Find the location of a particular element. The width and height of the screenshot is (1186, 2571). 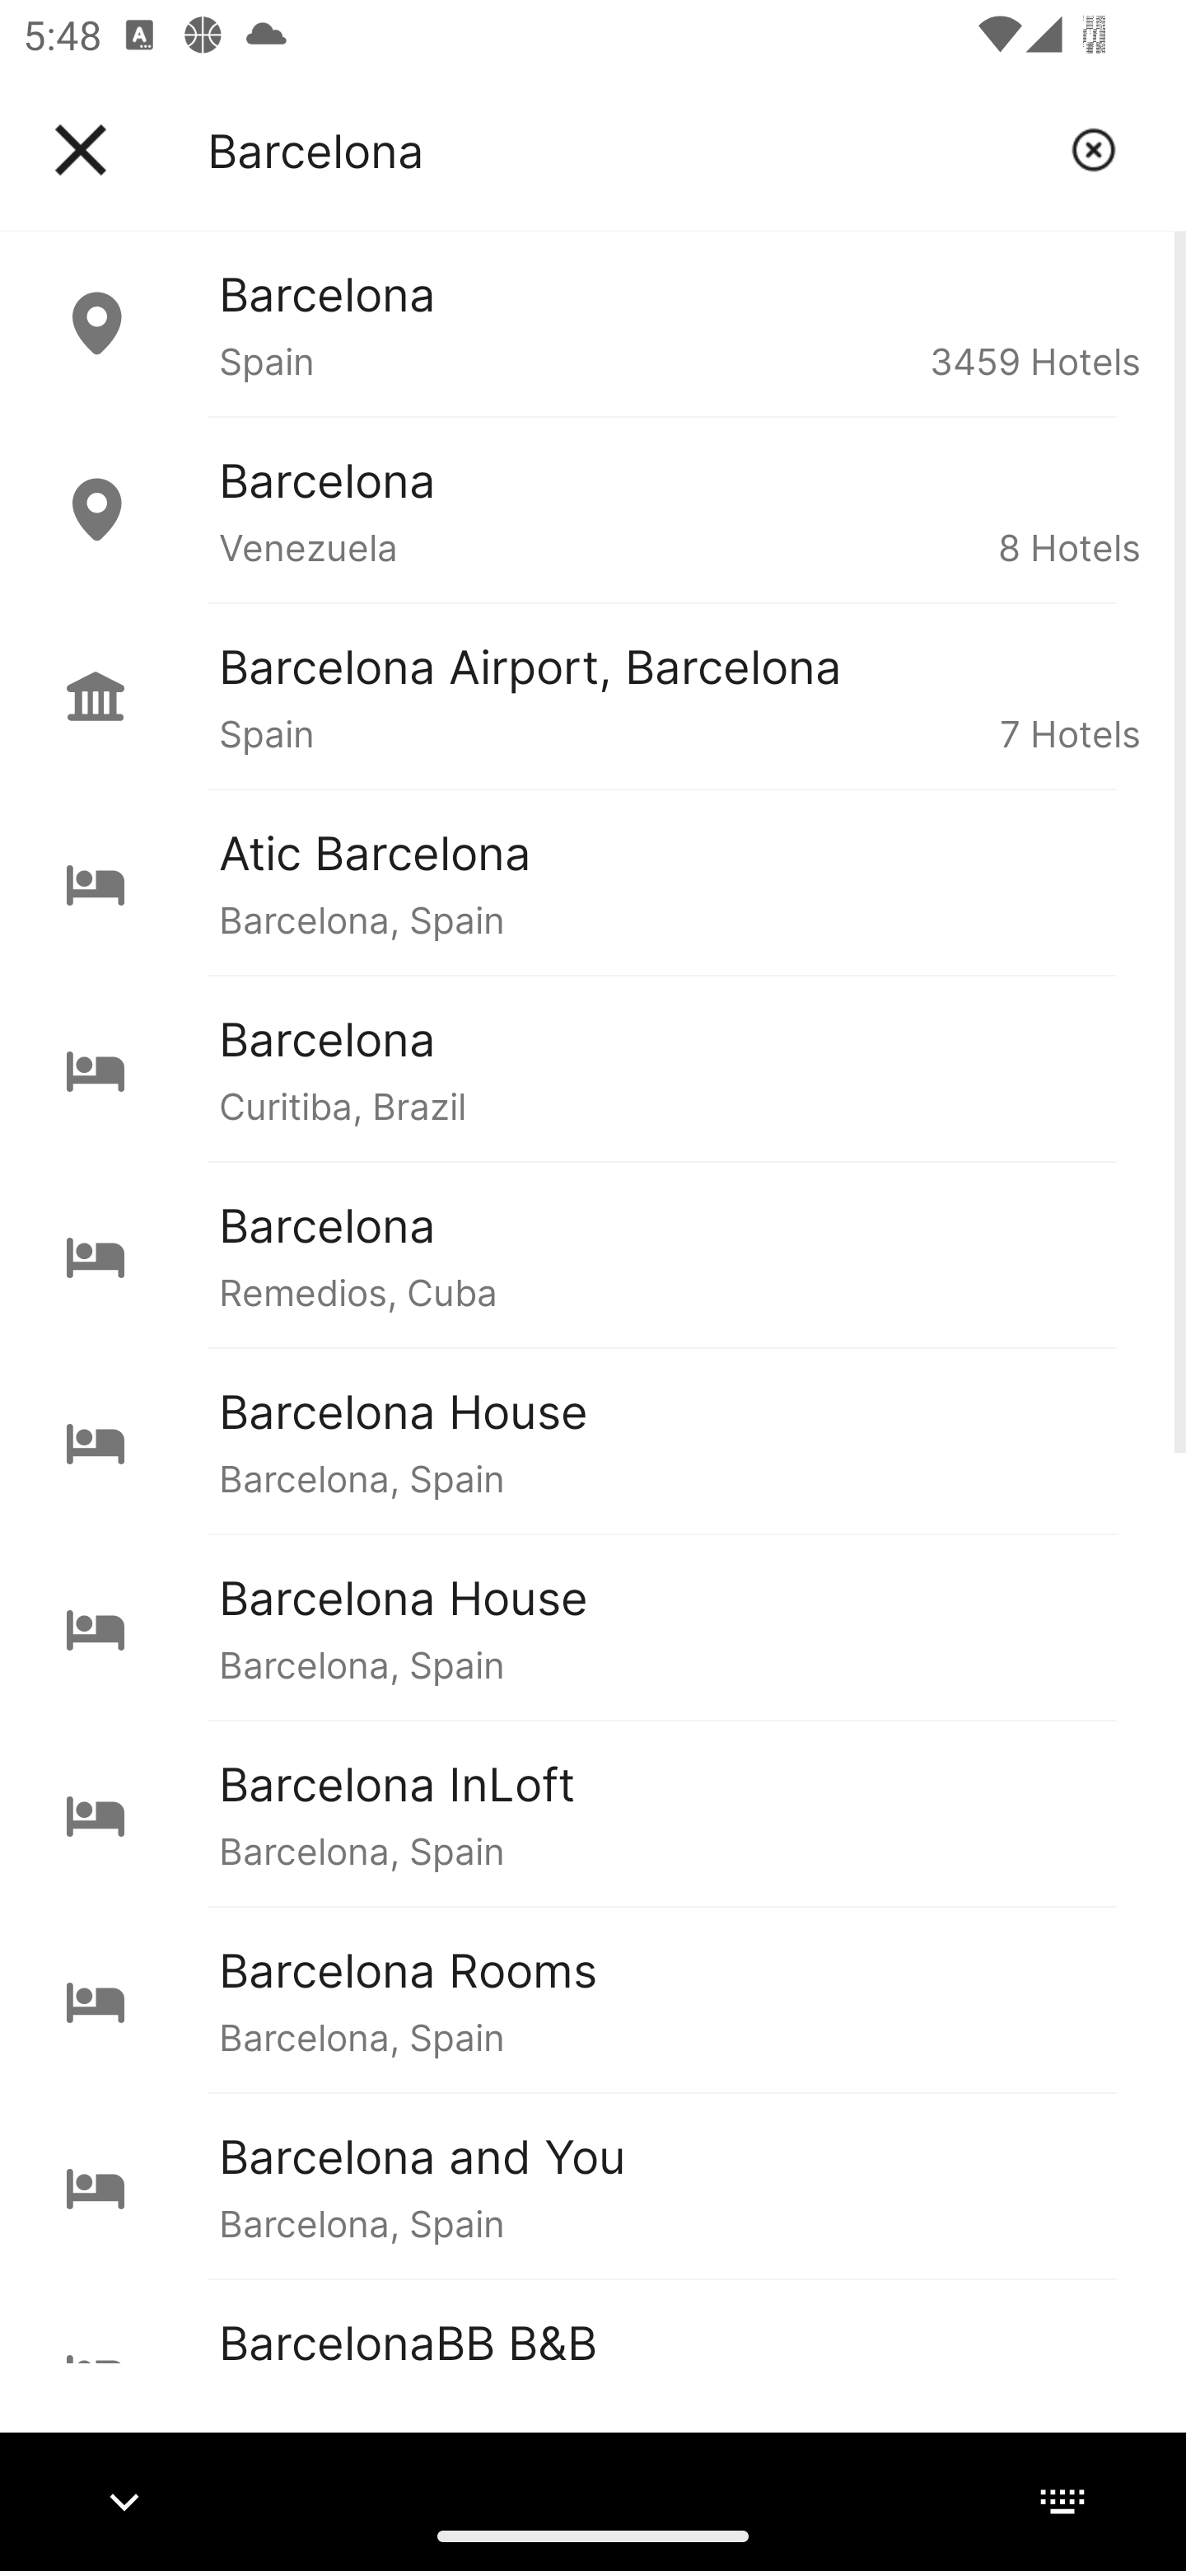

Barcelona Rooms Barcelona, Spain is located at coordinates (593, 2000).